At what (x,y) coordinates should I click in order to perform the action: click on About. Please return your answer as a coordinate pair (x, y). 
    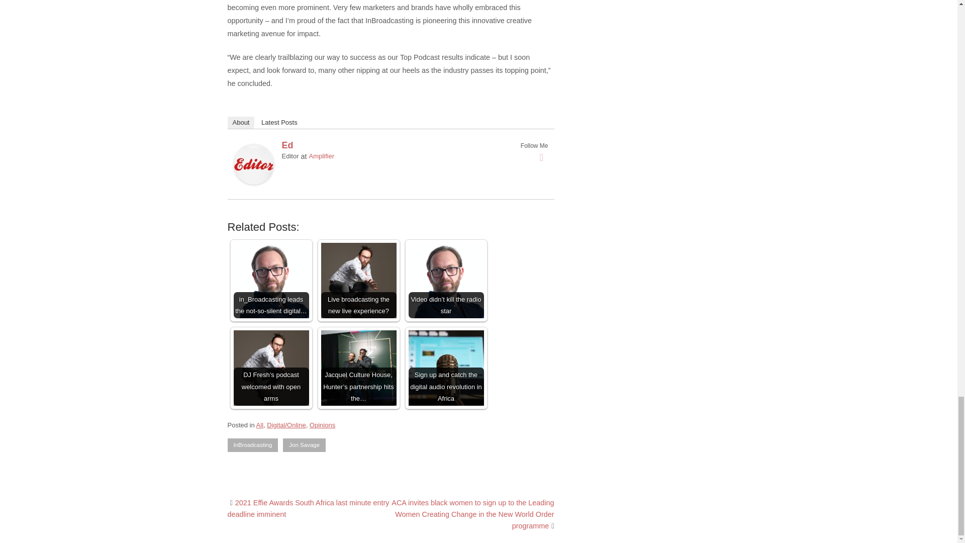
    Looking at the image, I should click on (240, 123).